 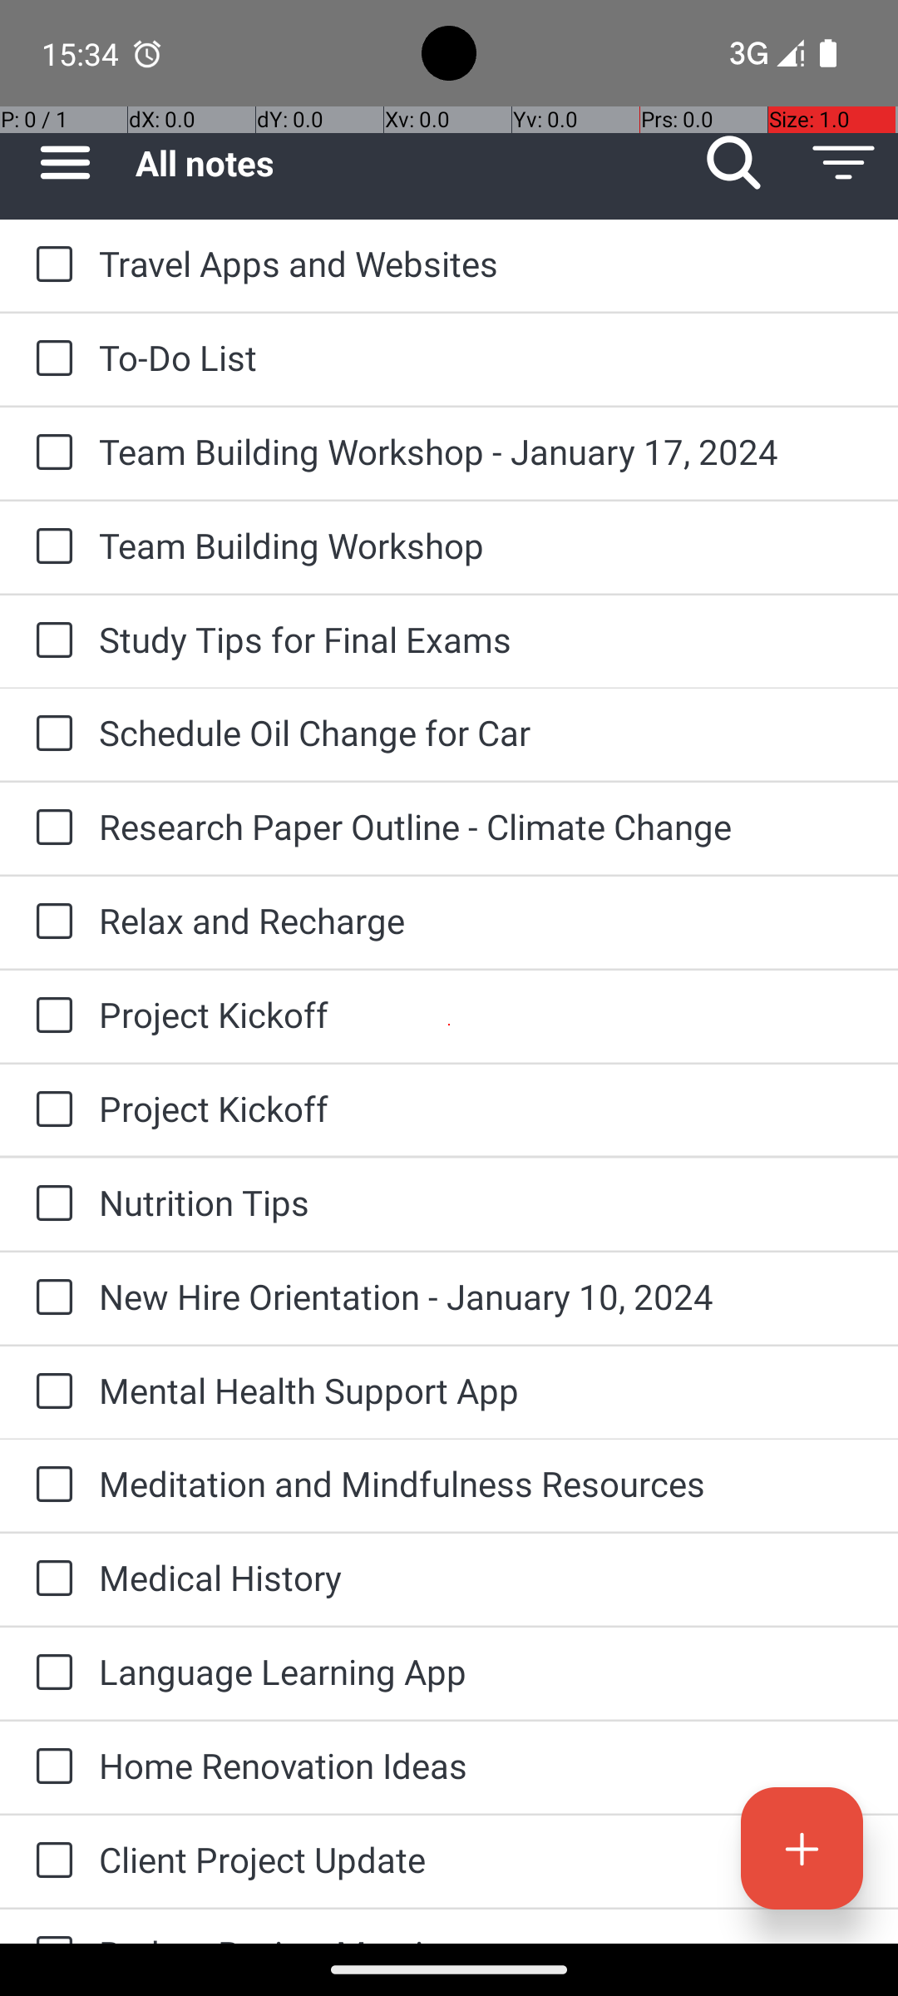 I want to click on Client Project Update, so click(x=482, y=1860).